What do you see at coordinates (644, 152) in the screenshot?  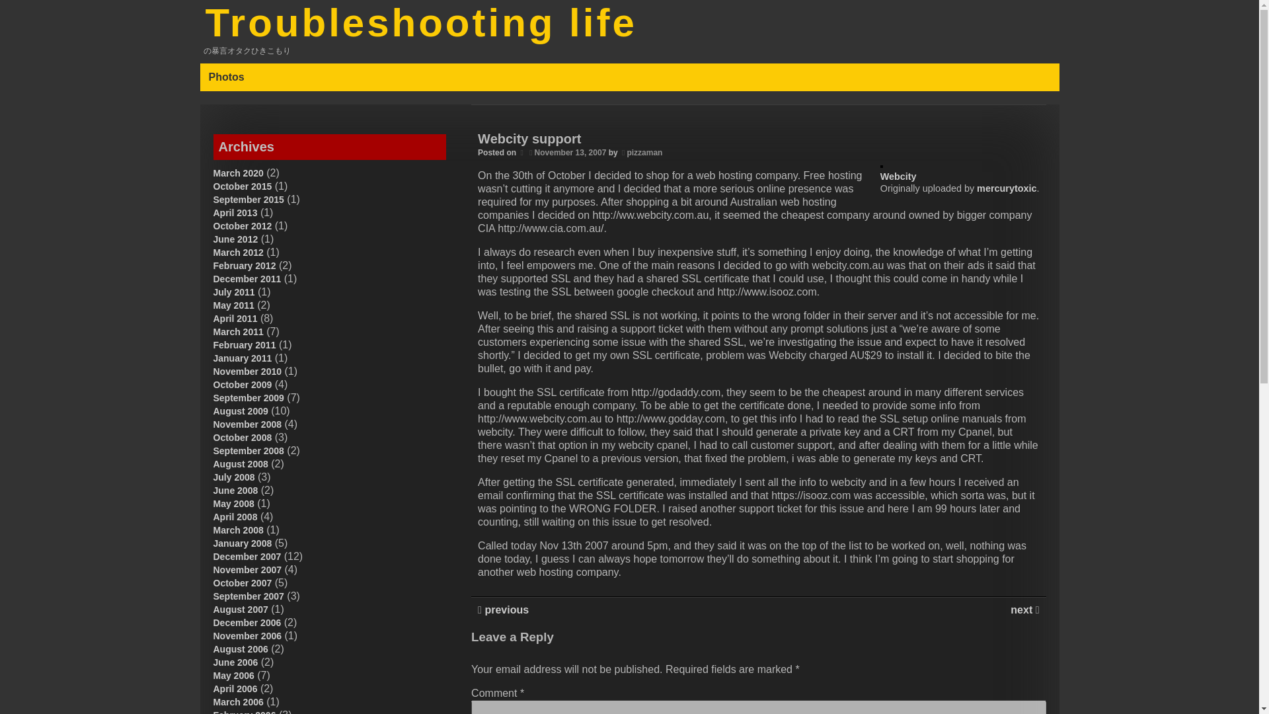 I see `pizzaman` at bounding box center [644, 152].